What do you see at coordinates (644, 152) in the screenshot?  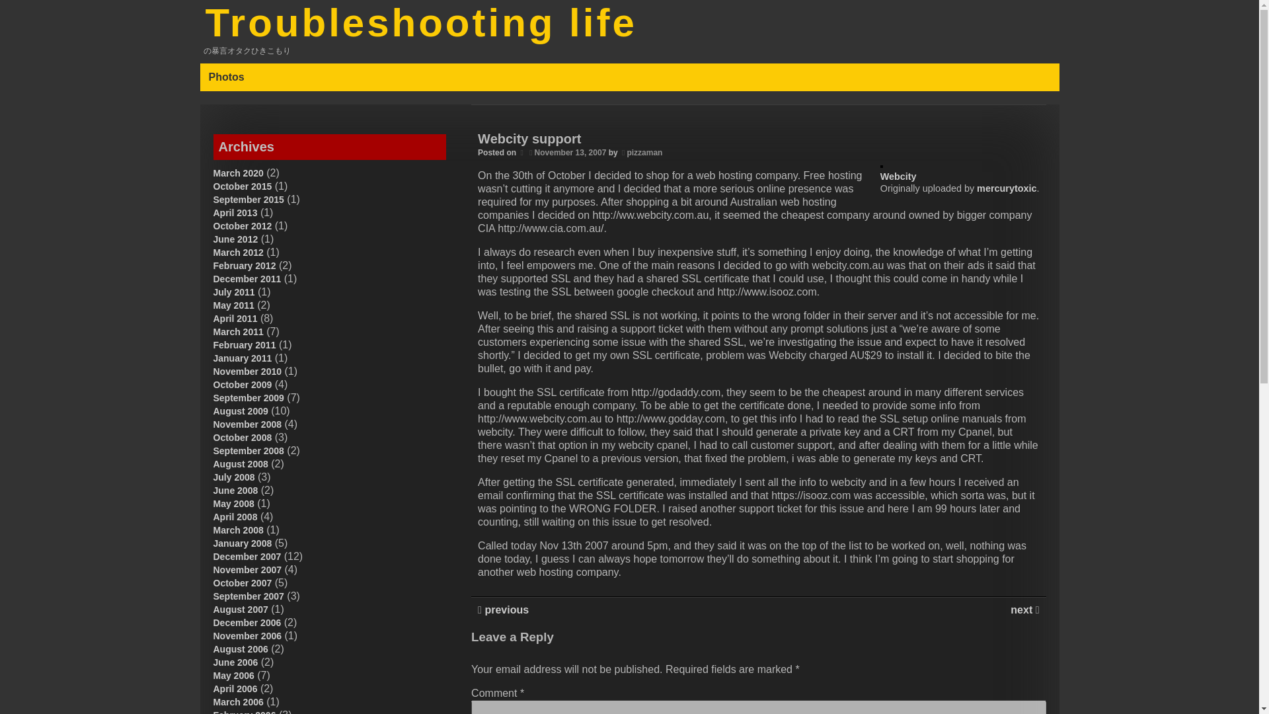 I see `pizzaman` at bounding box center [644, 152].